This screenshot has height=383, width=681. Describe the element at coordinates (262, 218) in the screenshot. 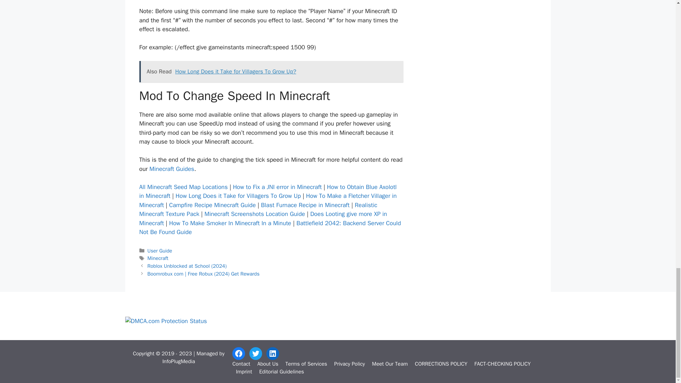

I see `Does Looting give more XP in Minecraft` at that location.